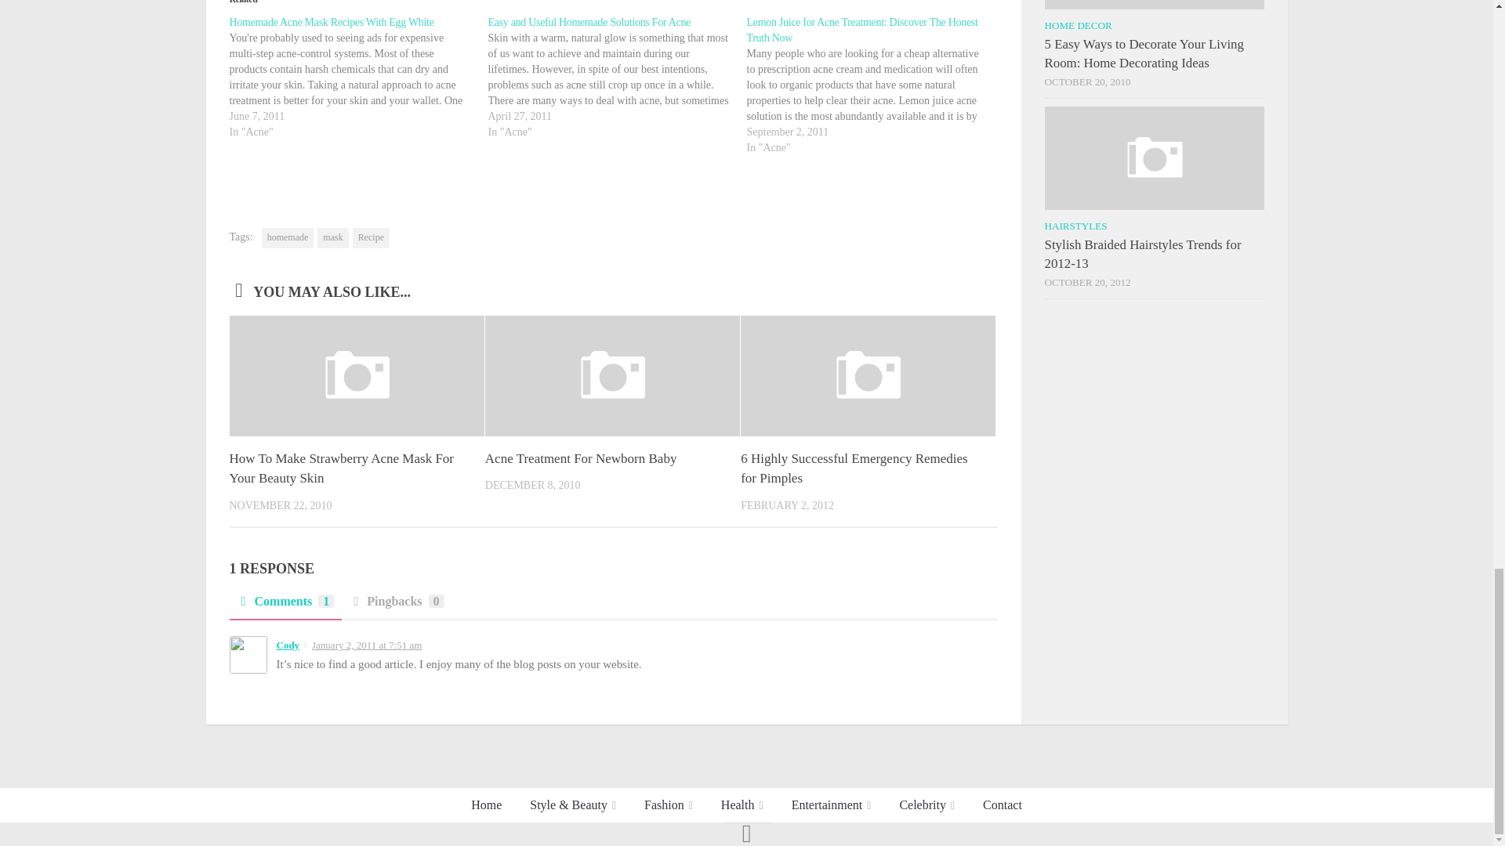 The height and width of the screenshot is (846, 1505). Describe the element at coordinates (288, 238) in the screenshot. I see `homemade` at that location.